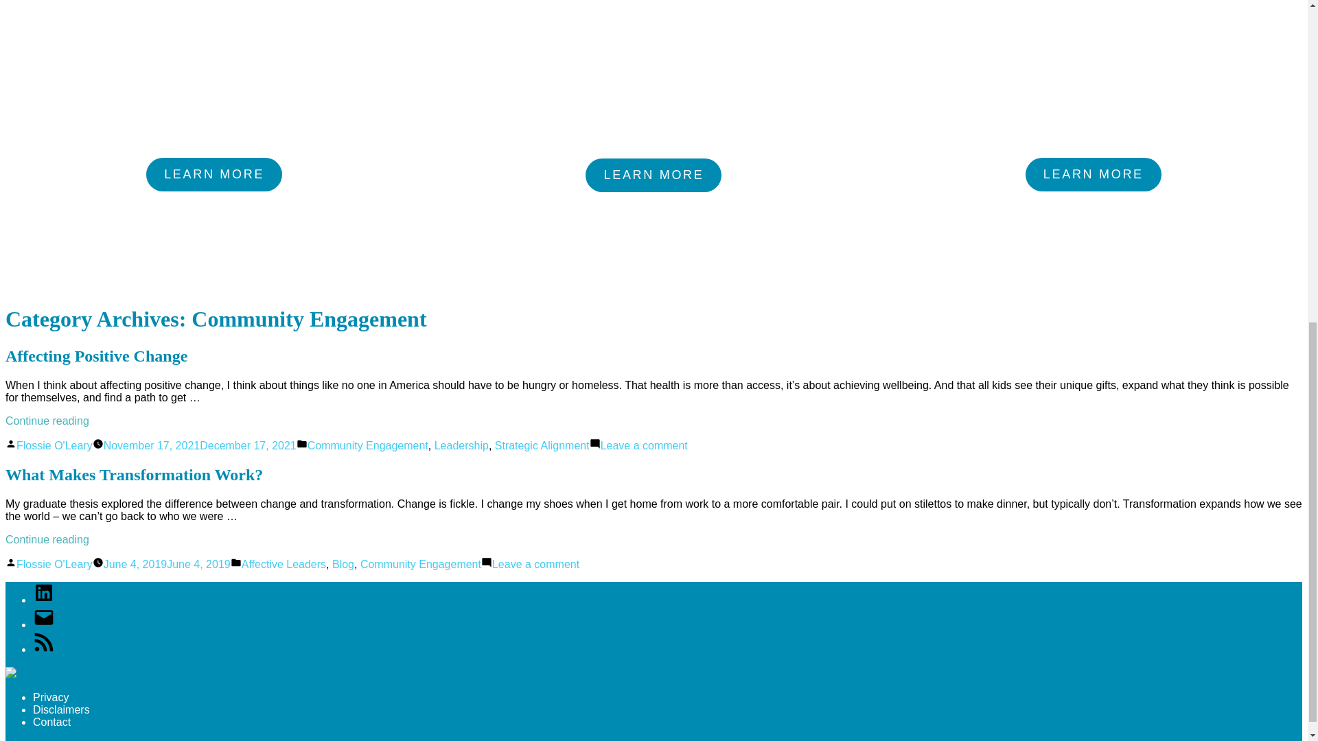  Describe the element at coordinates (61, 709) in the screenshot. I see `Contact` at that location.